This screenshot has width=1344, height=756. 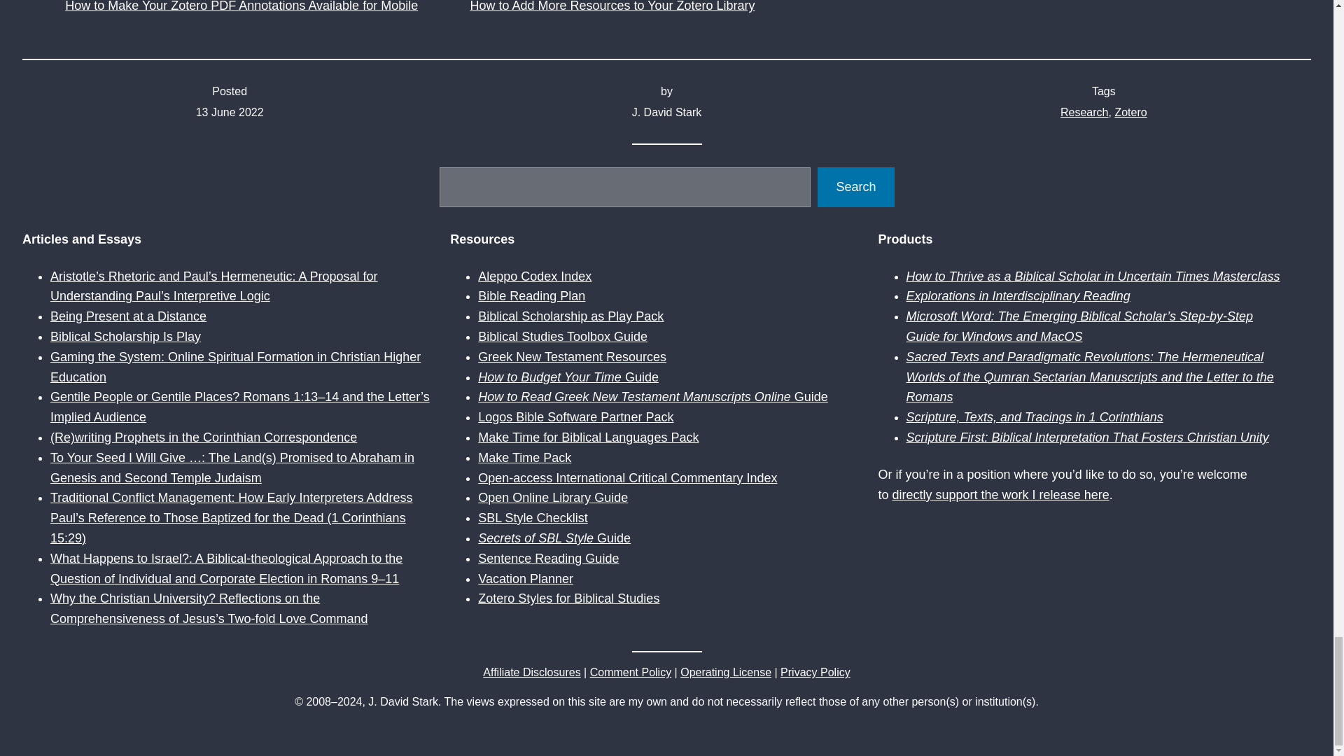 I want to click on How to Make Your Zotero PDF Annotations Available for Mobile, so click(x=261, y=7).